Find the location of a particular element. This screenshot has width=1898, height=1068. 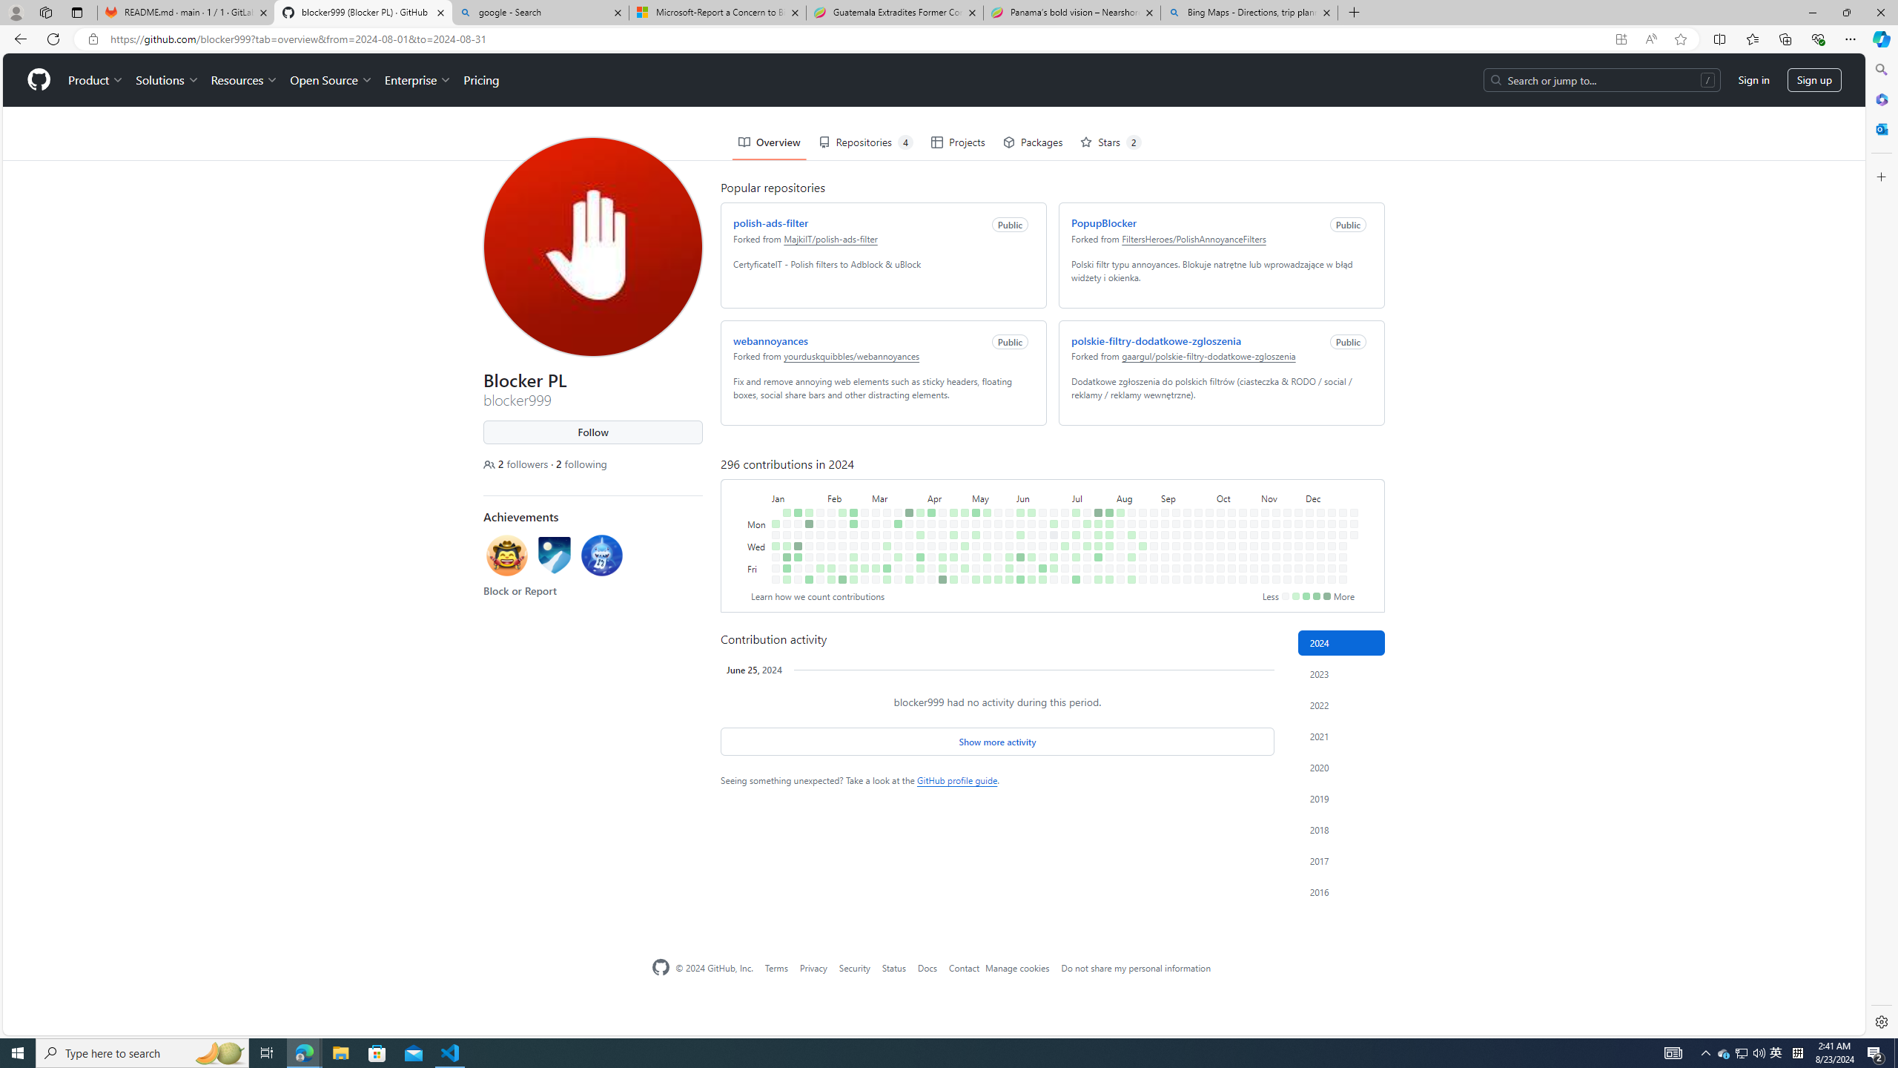

Status is located at coordinates (893, 967).